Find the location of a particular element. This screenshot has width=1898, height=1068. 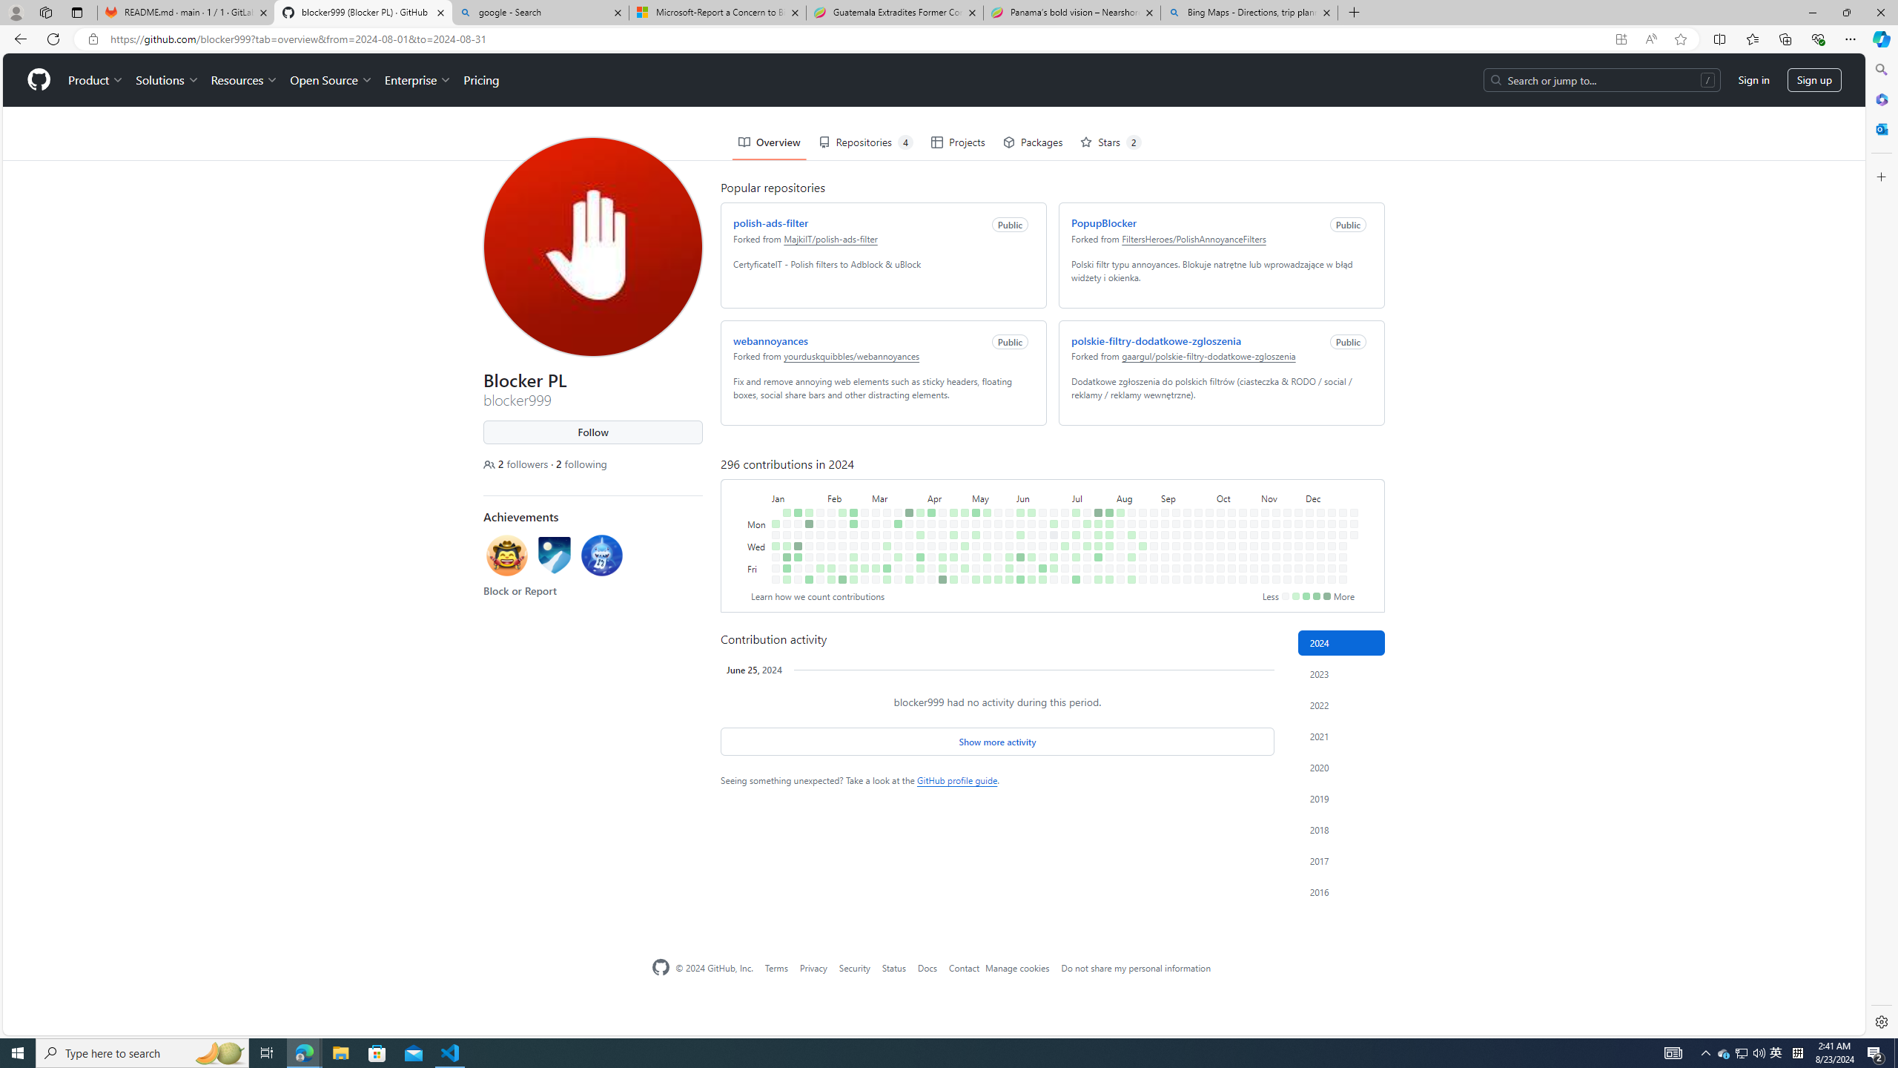

Status is located at coordinates (893, 967).